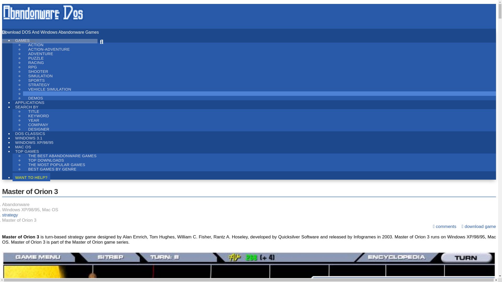 Image resolution: width=502 pixels, height=282 pixels. What do you see at coordinates (39, 129) in the screenshot?
I see `DESIGNER` at bounding box center [39, 129].